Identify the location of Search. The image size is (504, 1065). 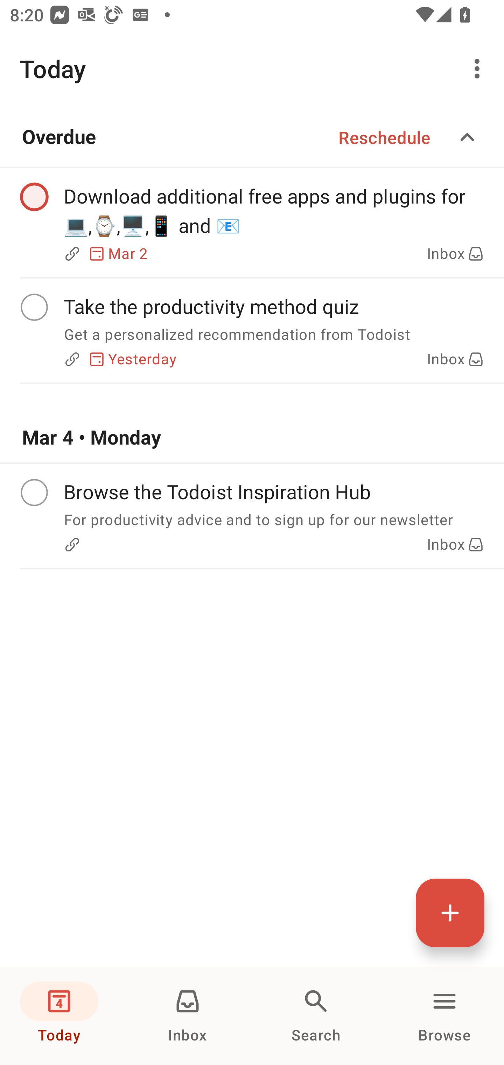
(316, 1016).